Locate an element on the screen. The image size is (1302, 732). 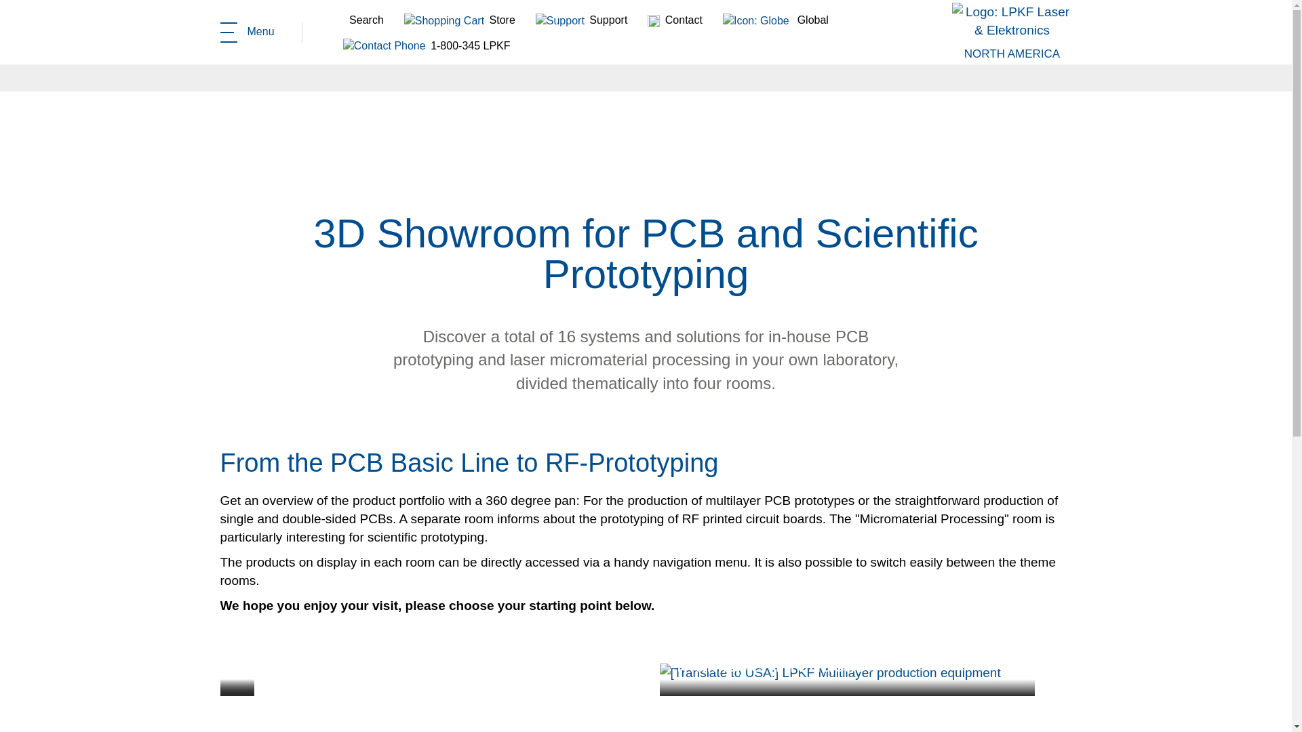
 Shopping Cart is located at coordinates (443, 22).